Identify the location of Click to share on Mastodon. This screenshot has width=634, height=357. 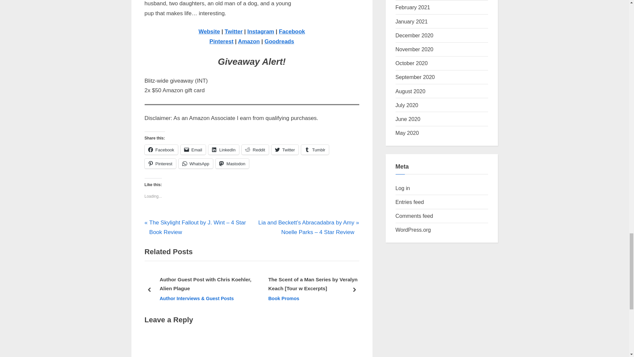
(232, 163).